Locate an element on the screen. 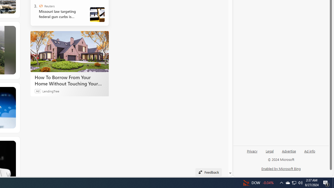  Privacy is located at coordinates (252, 153).